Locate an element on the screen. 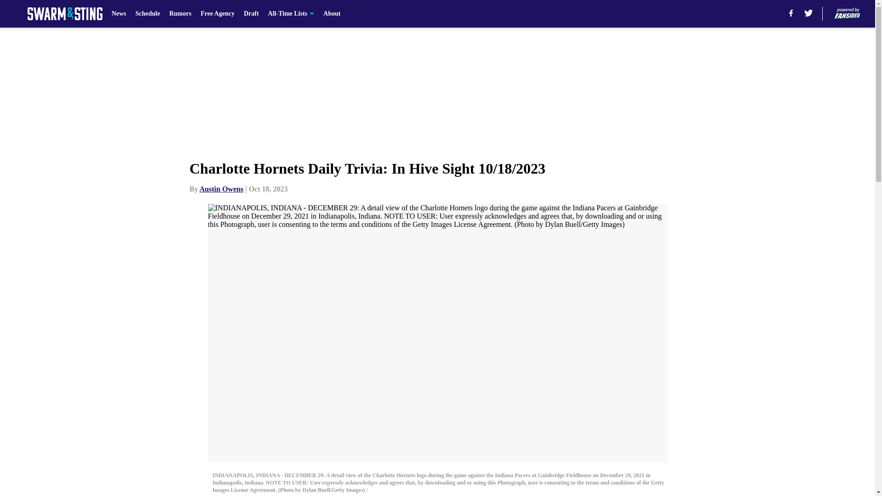  About is located at coordinates (332, 14).